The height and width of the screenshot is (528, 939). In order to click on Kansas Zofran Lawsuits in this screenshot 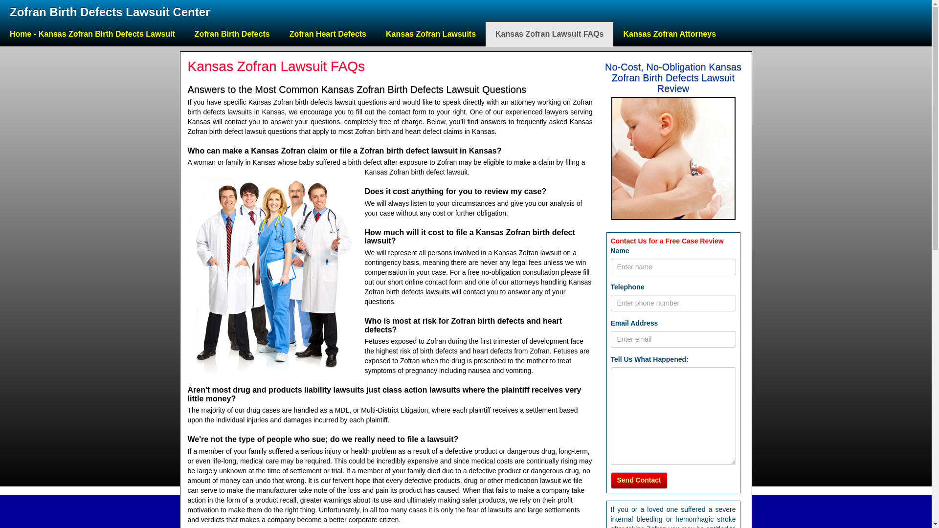, I will do `click(430, 34)`.